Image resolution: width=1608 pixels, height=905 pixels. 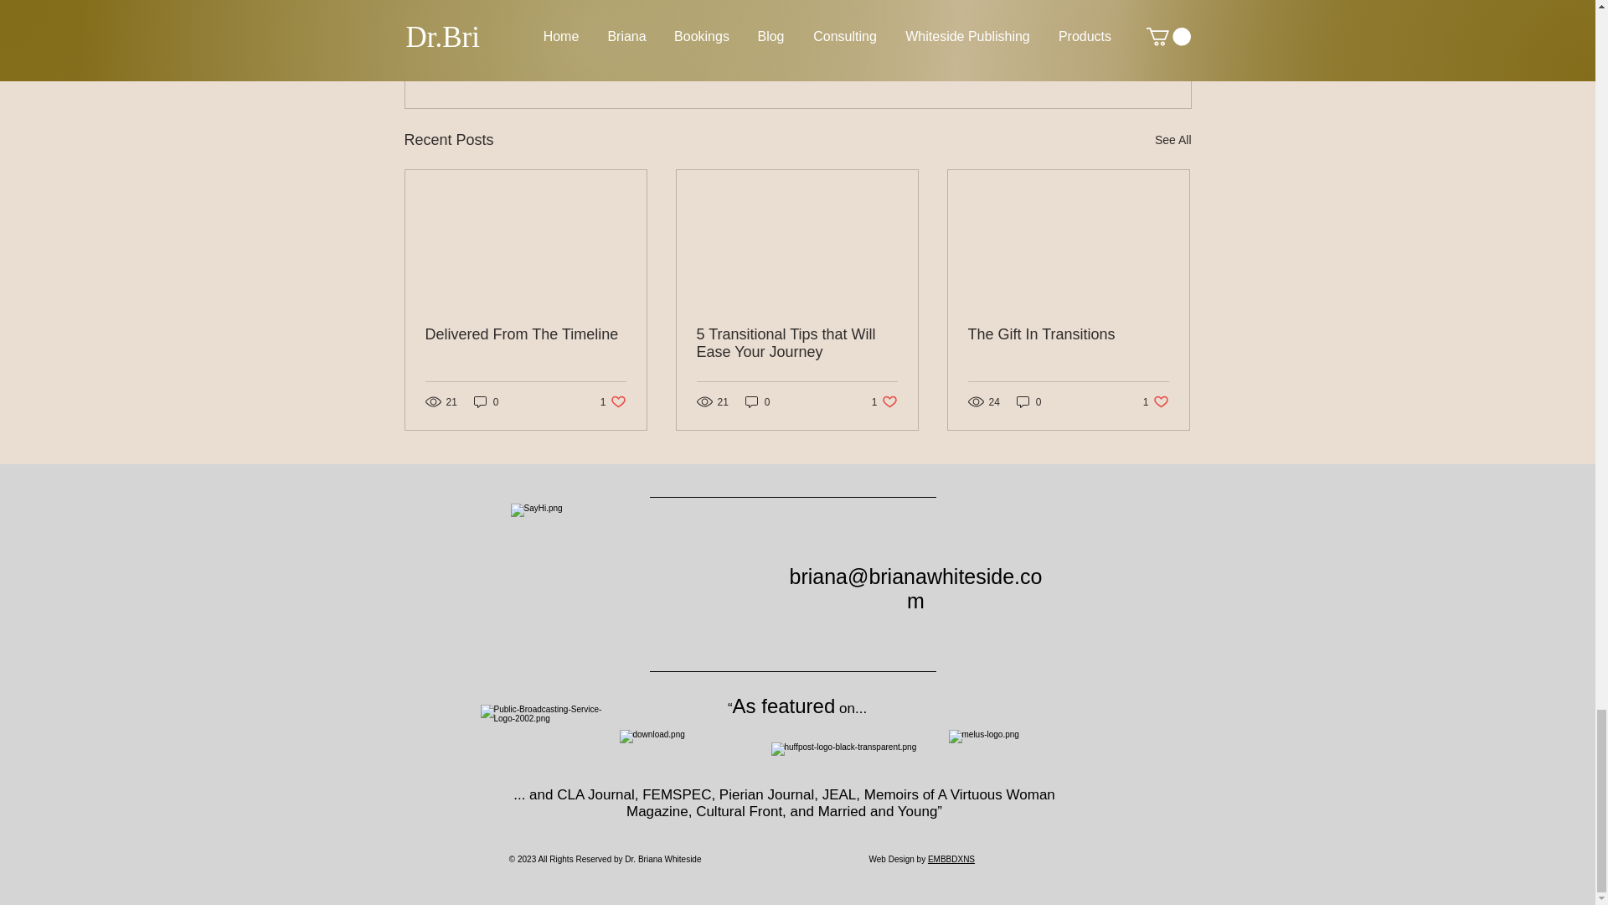 What do you see at coordinates (486, 401) in the screenshot?
I see `See All` at bounding box center [486, 401].